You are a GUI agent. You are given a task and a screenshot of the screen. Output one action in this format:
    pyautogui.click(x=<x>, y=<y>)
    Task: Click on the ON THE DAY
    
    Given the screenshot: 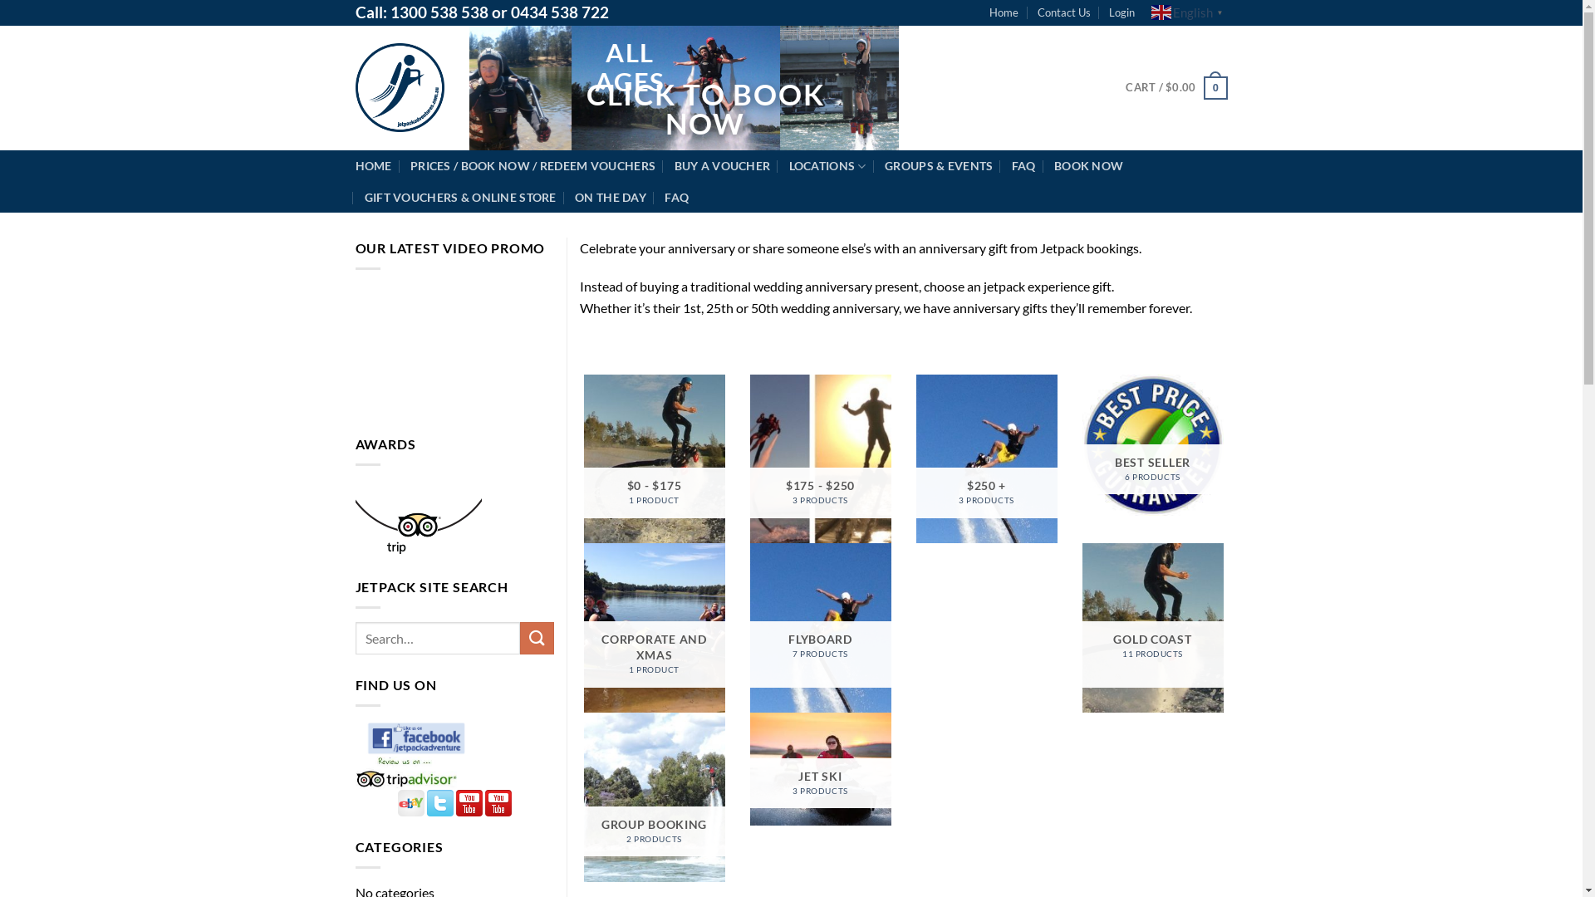 What is the action you would take?
    pyautogui.click(x=611, y=198)
    